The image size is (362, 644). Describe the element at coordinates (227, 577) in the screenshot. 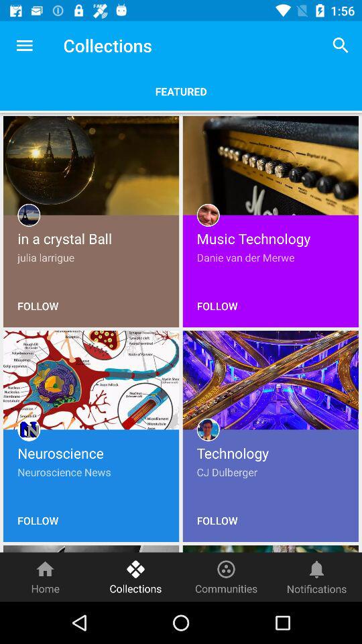

I see `press item to the right of the collections item` at that location.